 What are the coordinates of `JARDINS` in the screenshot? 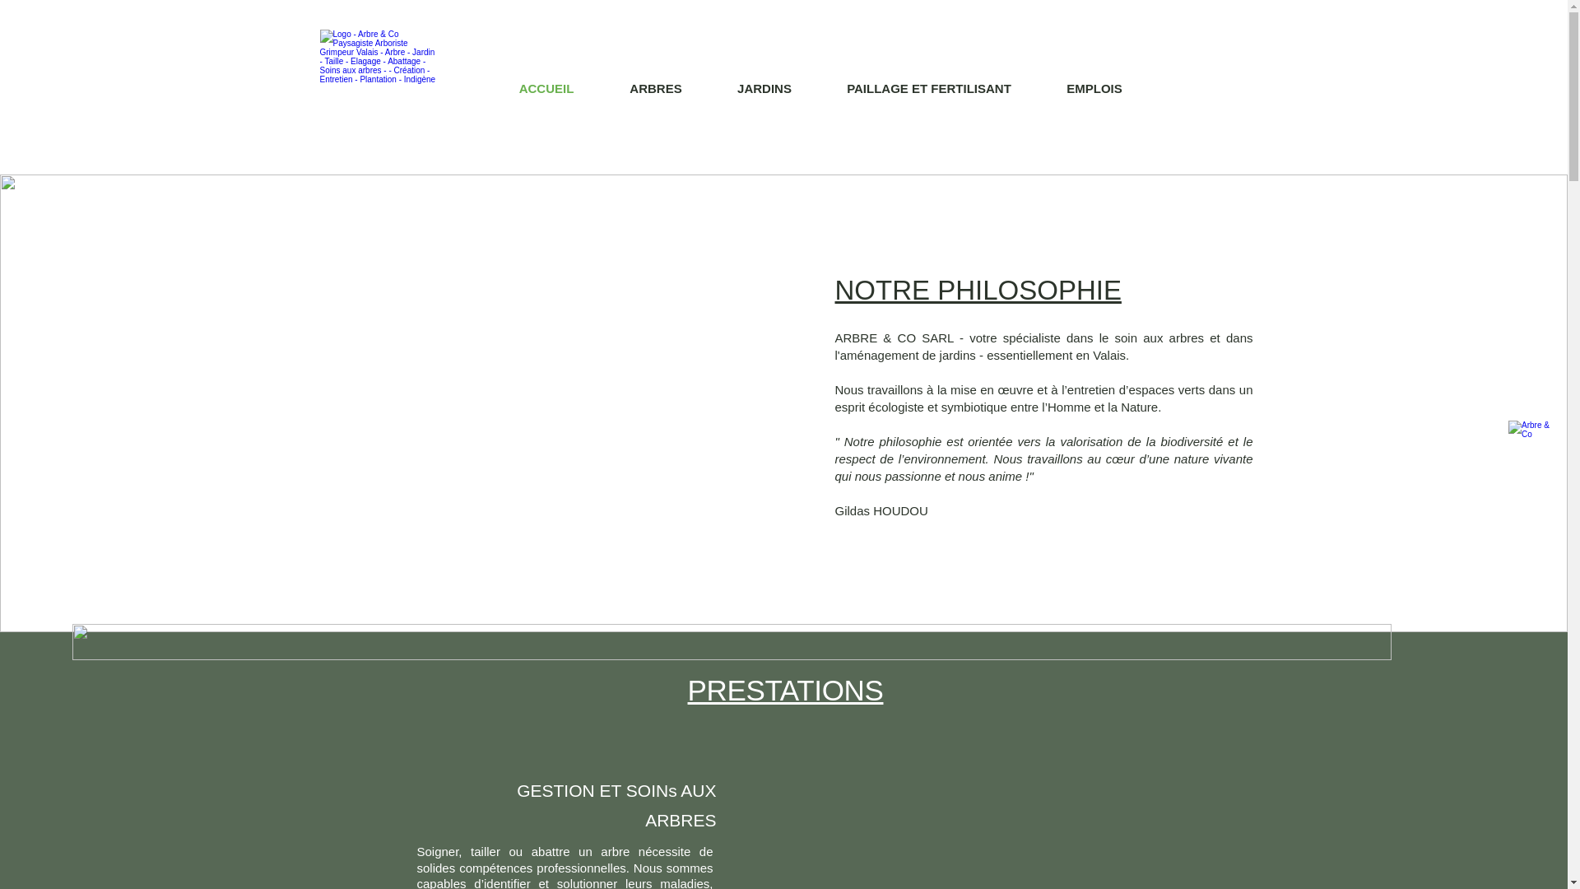 It's located at (764, 89).